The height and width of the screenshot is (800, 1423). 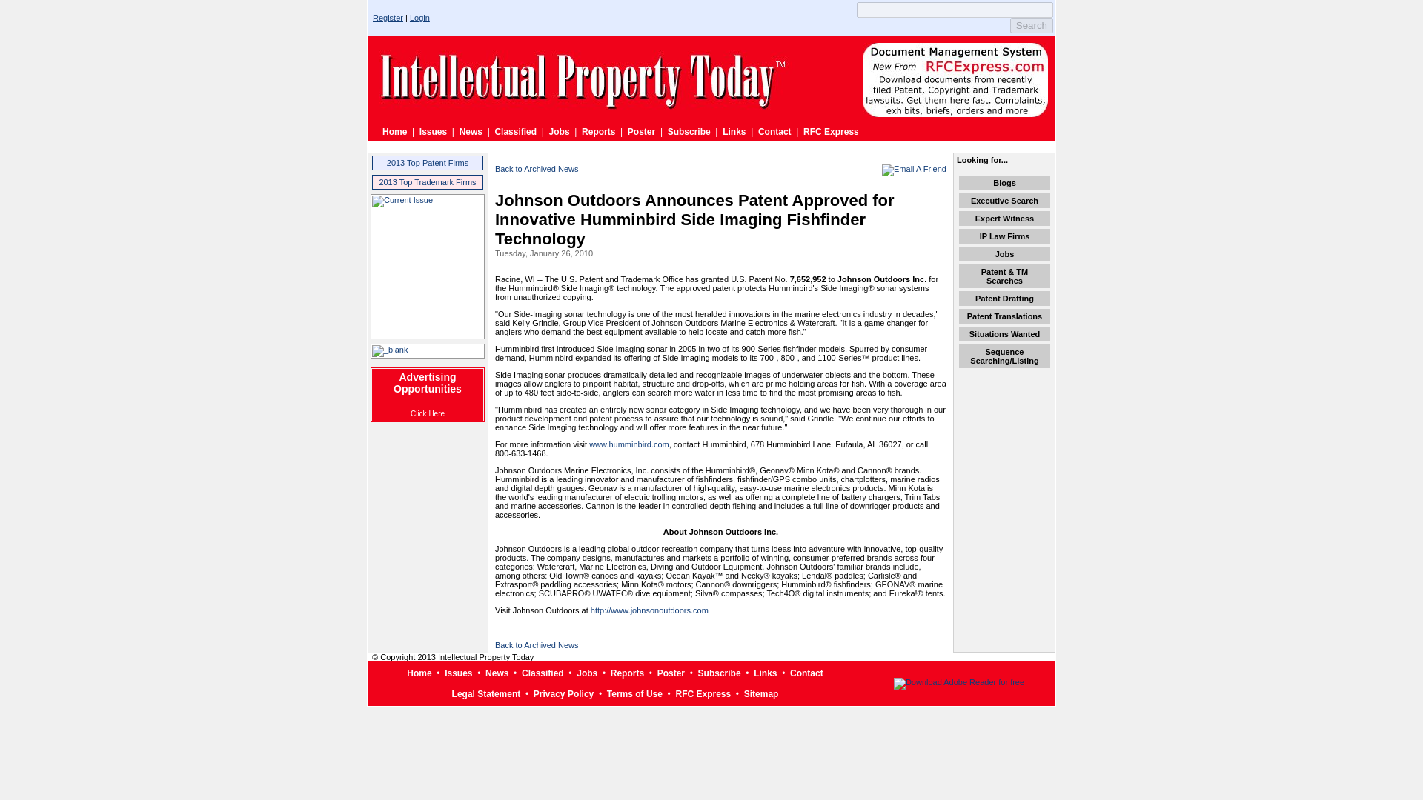 I want to click on Executive Search, so click(x=1004, y=200).